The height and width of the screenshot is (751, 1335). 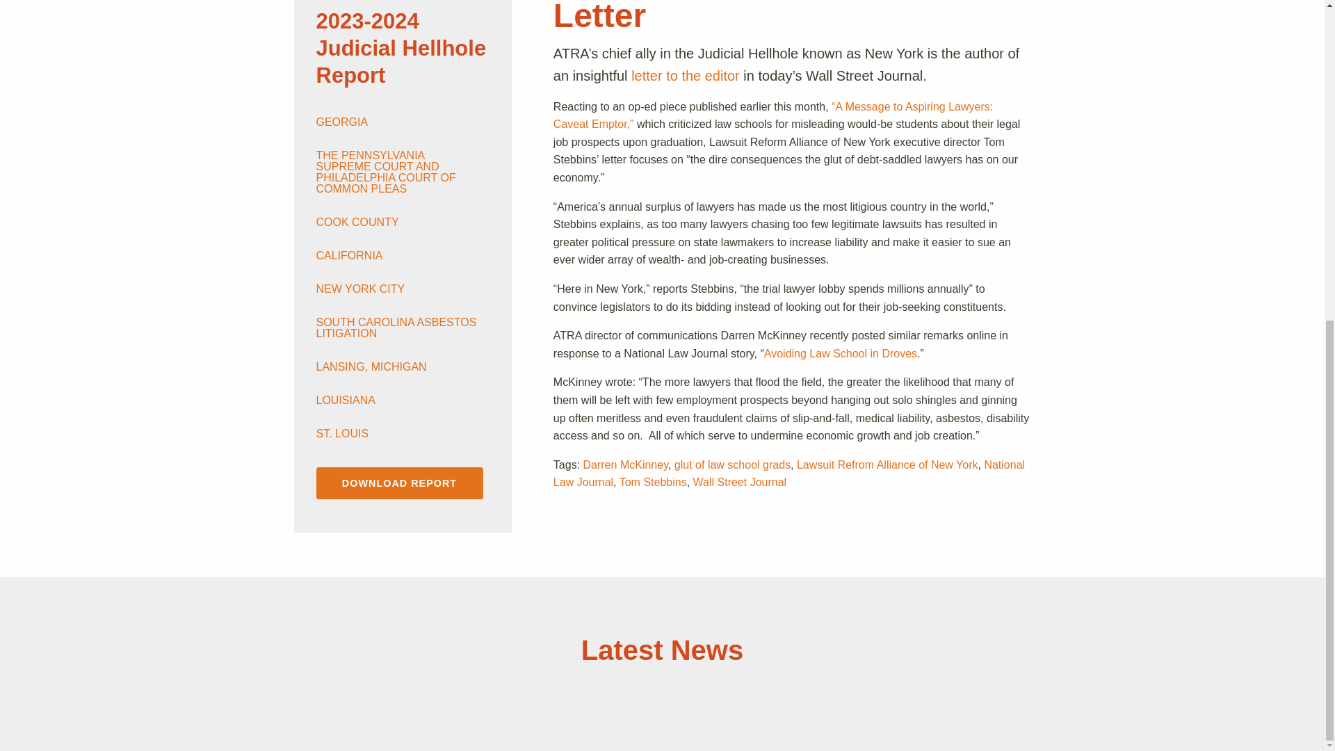 I want to click on LOUISIANA, so click(x=396, y=401).